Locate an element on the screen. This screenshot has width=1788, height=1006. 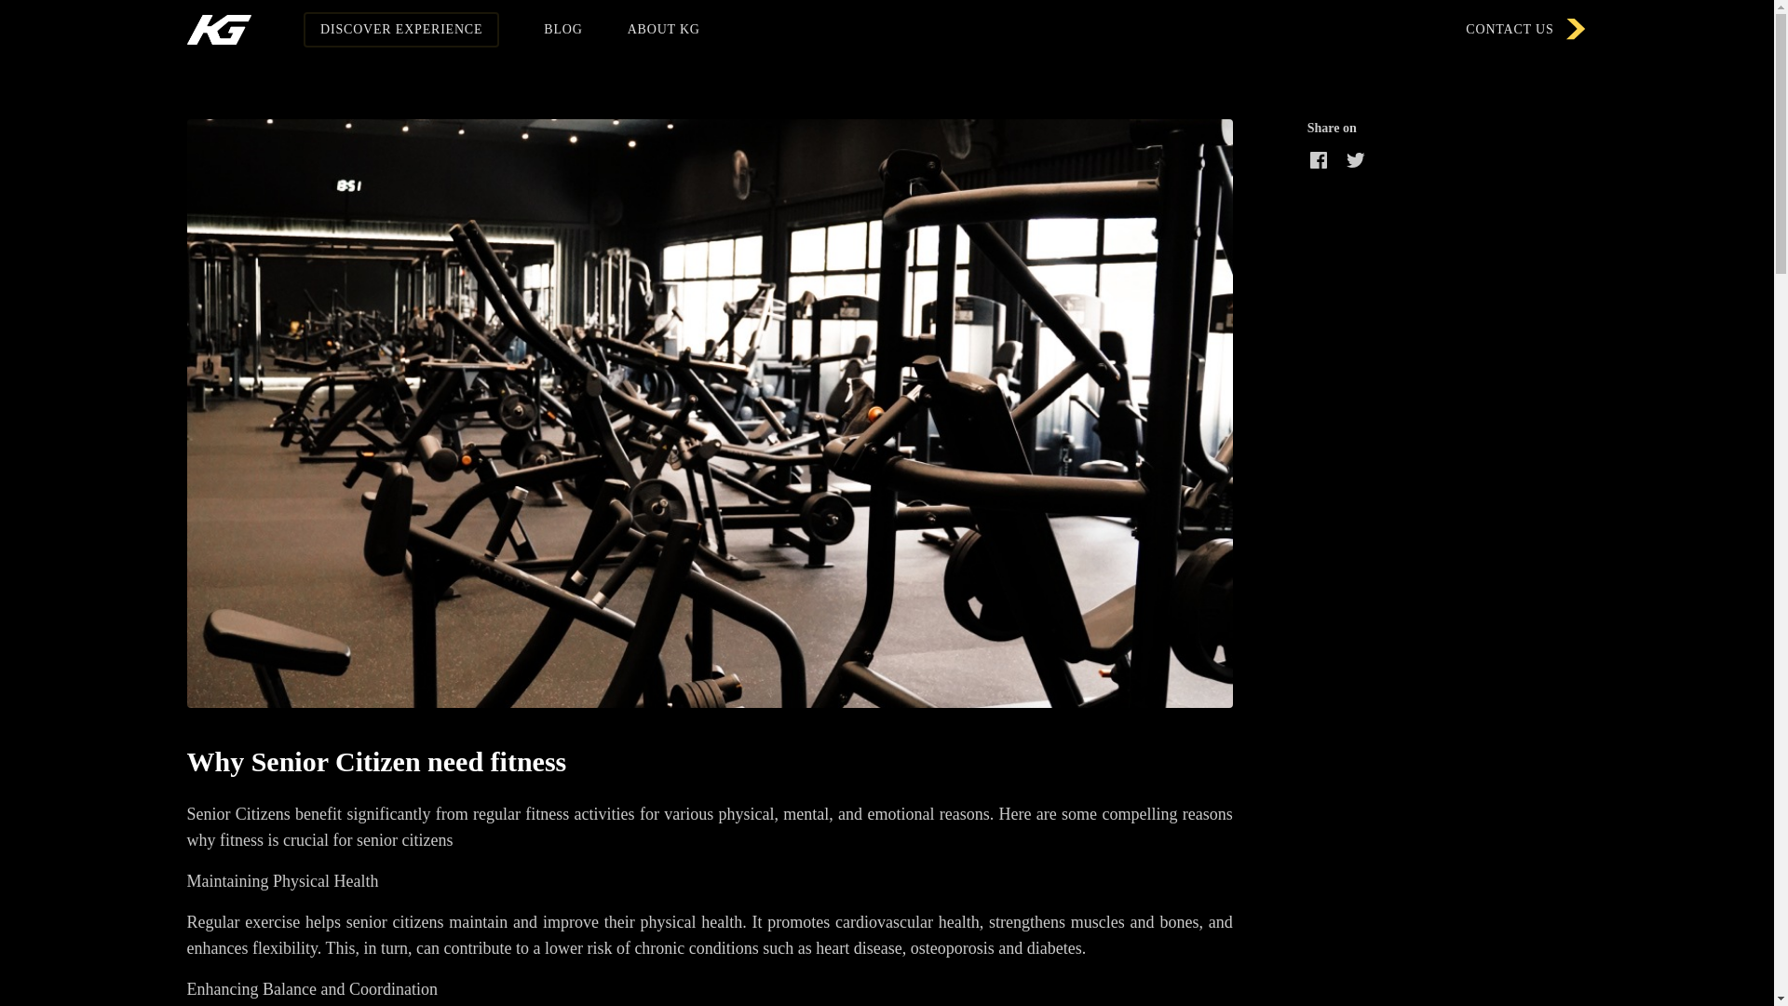
DISCOVER EXPERIENCE is located at coordinates (400, 29).